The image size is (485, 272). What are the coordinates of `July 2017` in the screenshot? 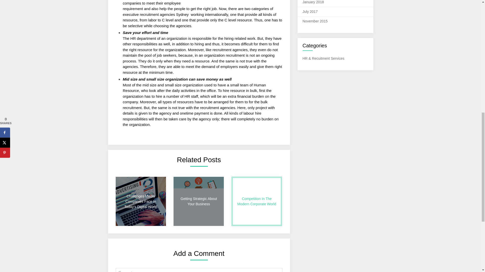 It's located at (310, 12).